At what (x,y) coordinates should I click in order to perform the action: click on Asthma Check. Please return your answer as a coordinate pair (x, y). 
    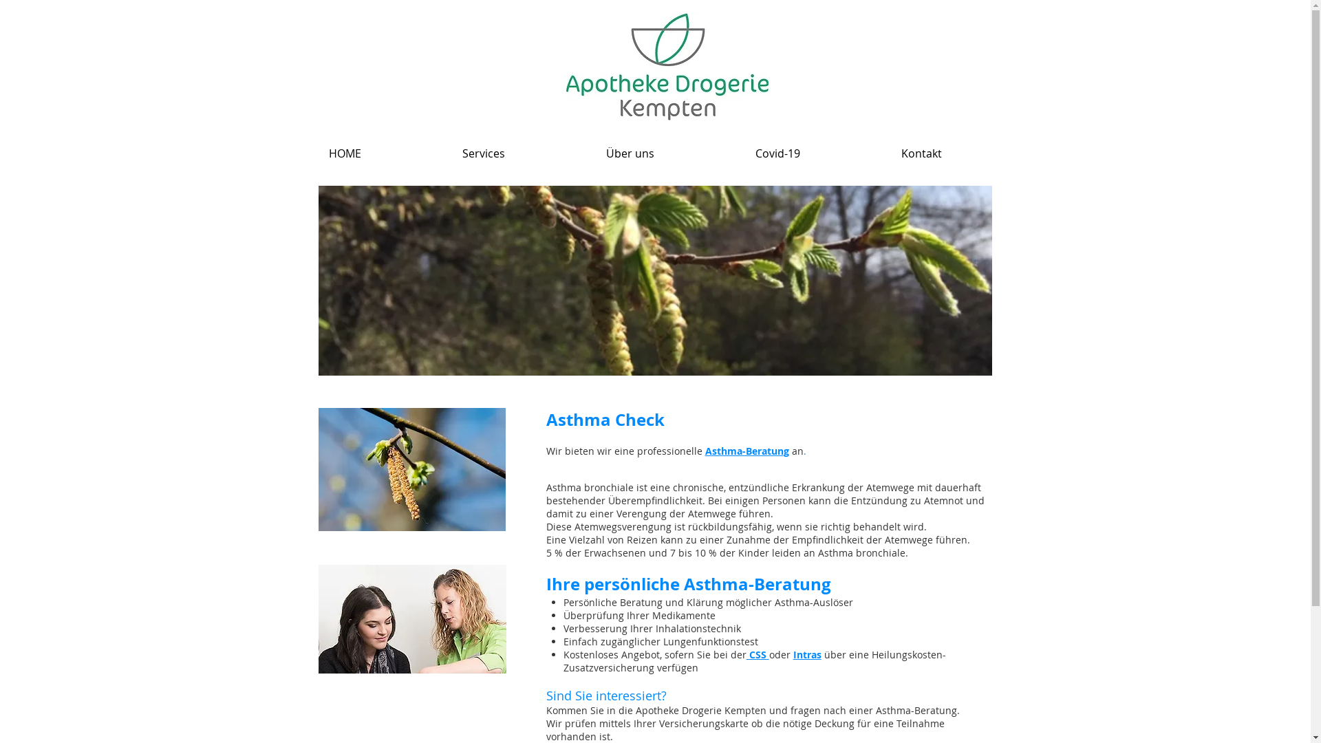
    Looking at the image, I should click on (605, 420).